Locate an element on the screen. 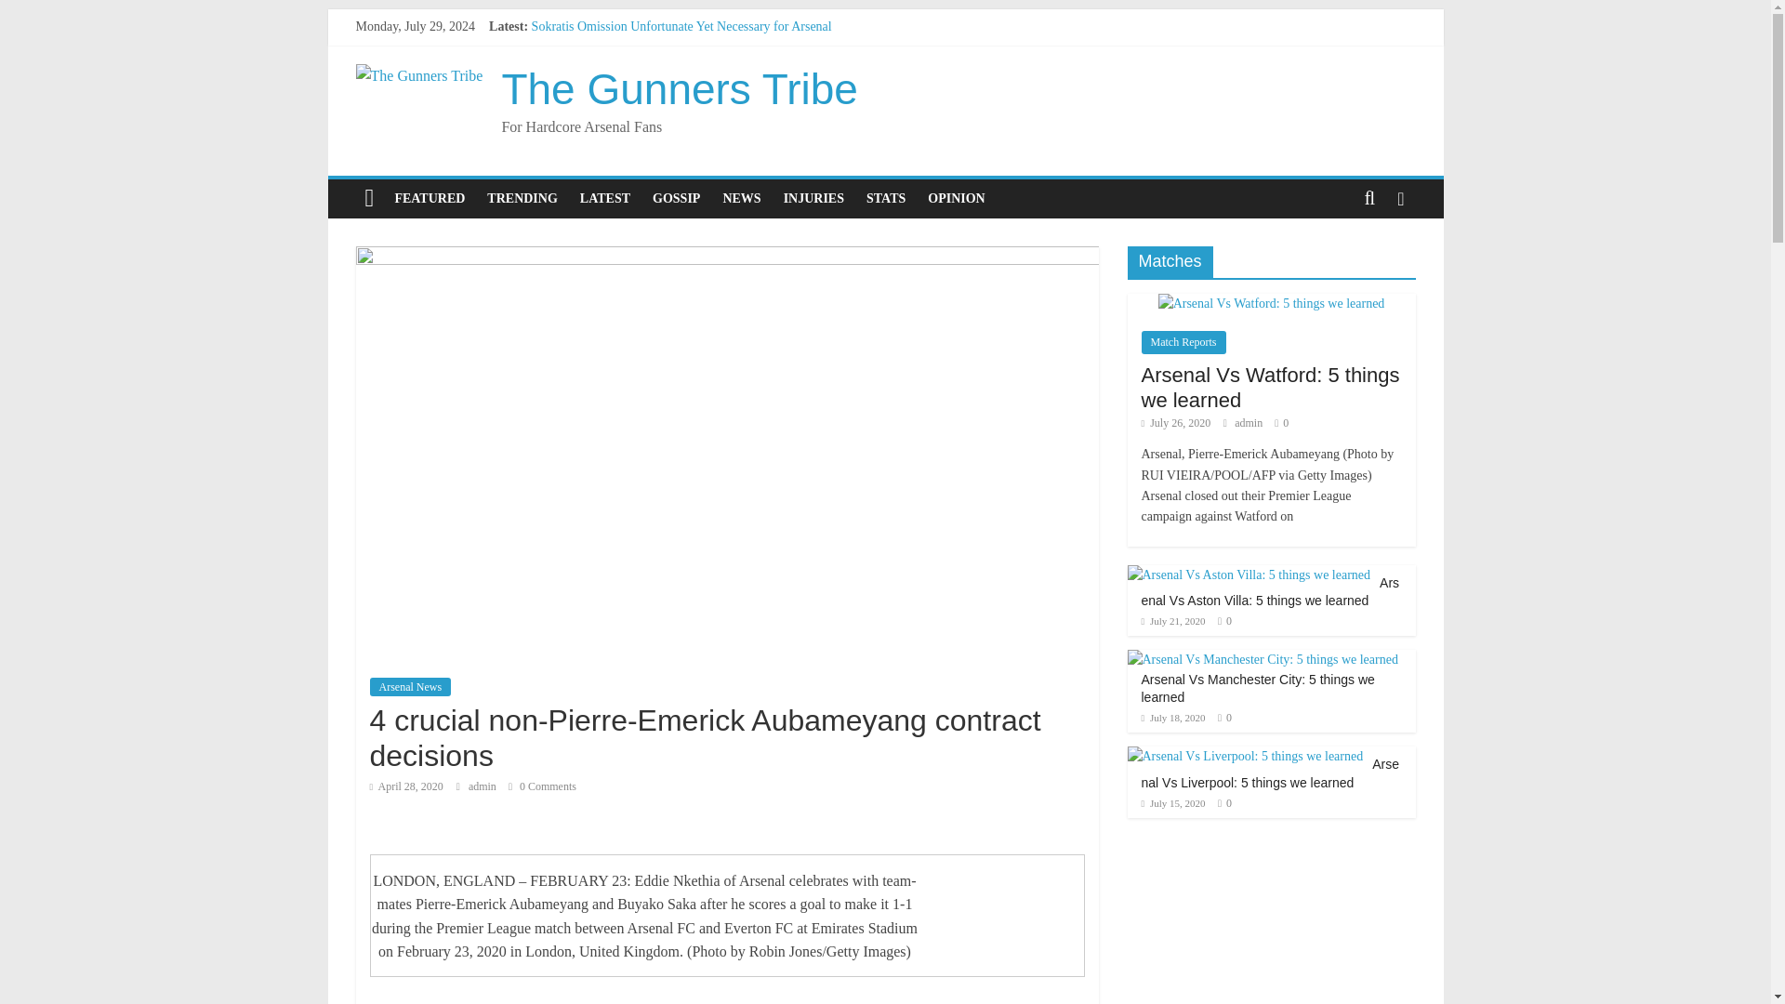 Image resolution: width=1785 pixels, height=1004 pixels. 0 Comments is located at coordinates (543, 786).